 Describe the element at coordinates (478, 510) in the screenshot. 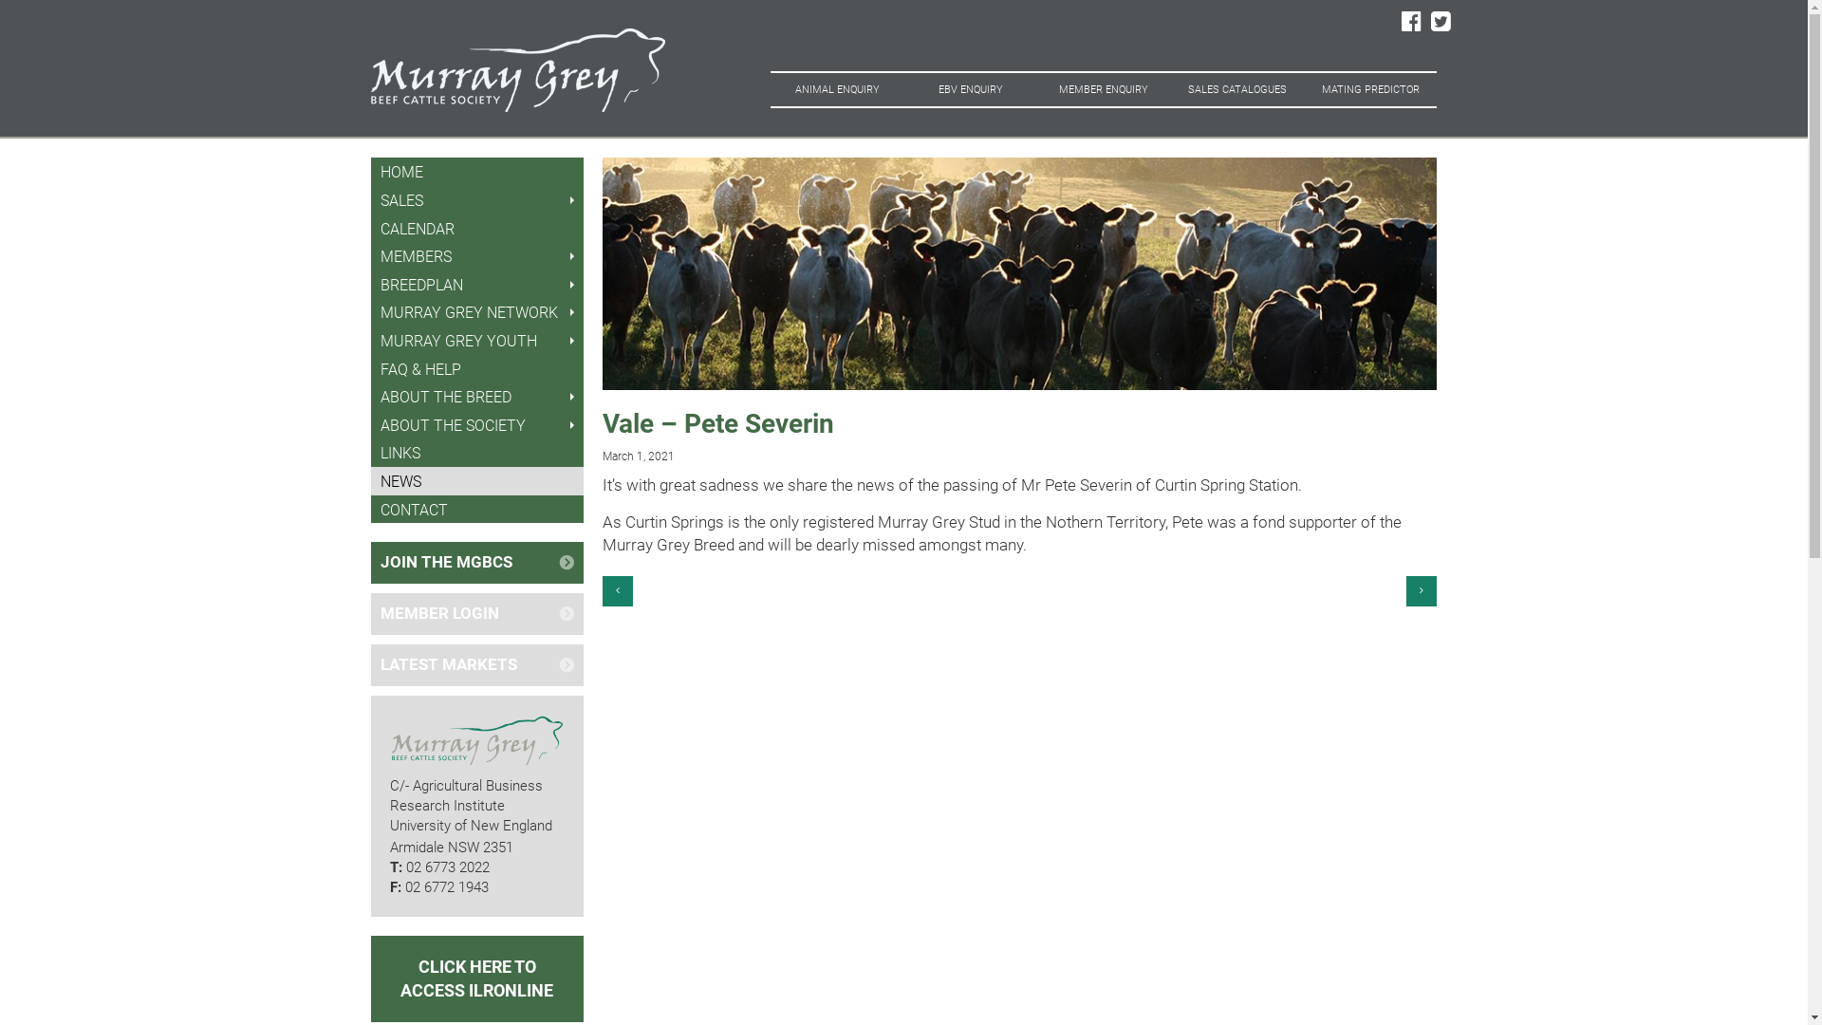

I see `CONTACT` at that location.